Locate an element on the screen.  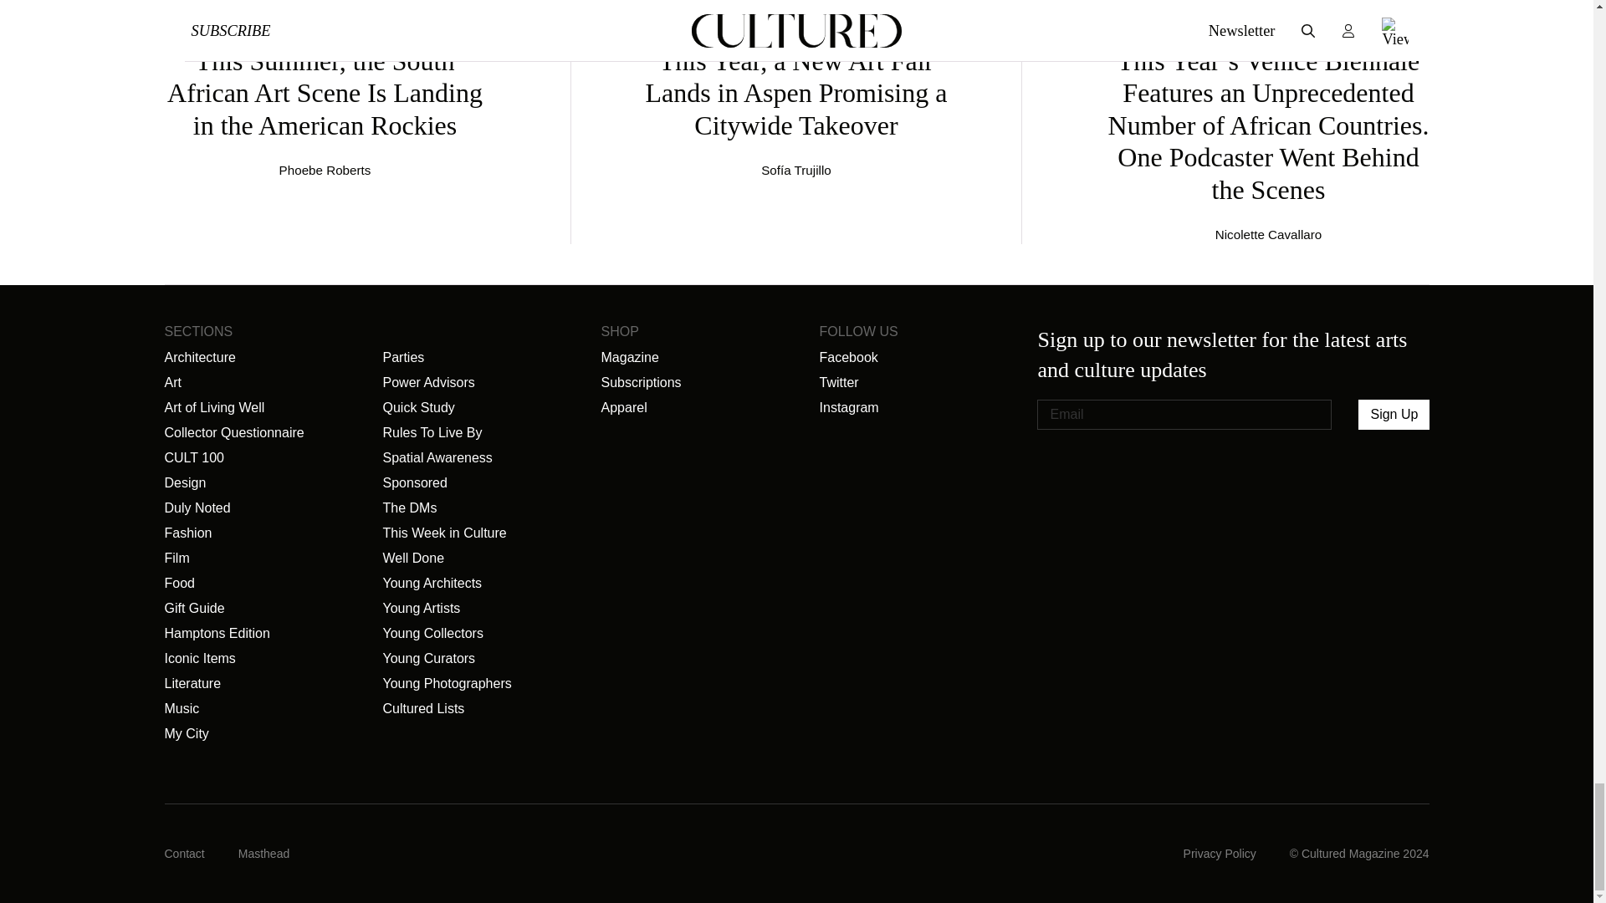
Sign Up is located at coordinates (1394, 415).